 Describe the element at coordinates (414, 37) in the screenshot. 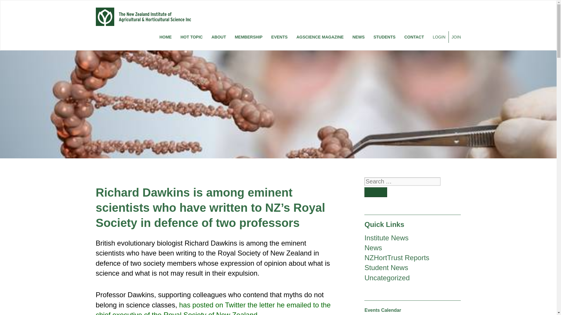

I see `CONTACT` at that location.